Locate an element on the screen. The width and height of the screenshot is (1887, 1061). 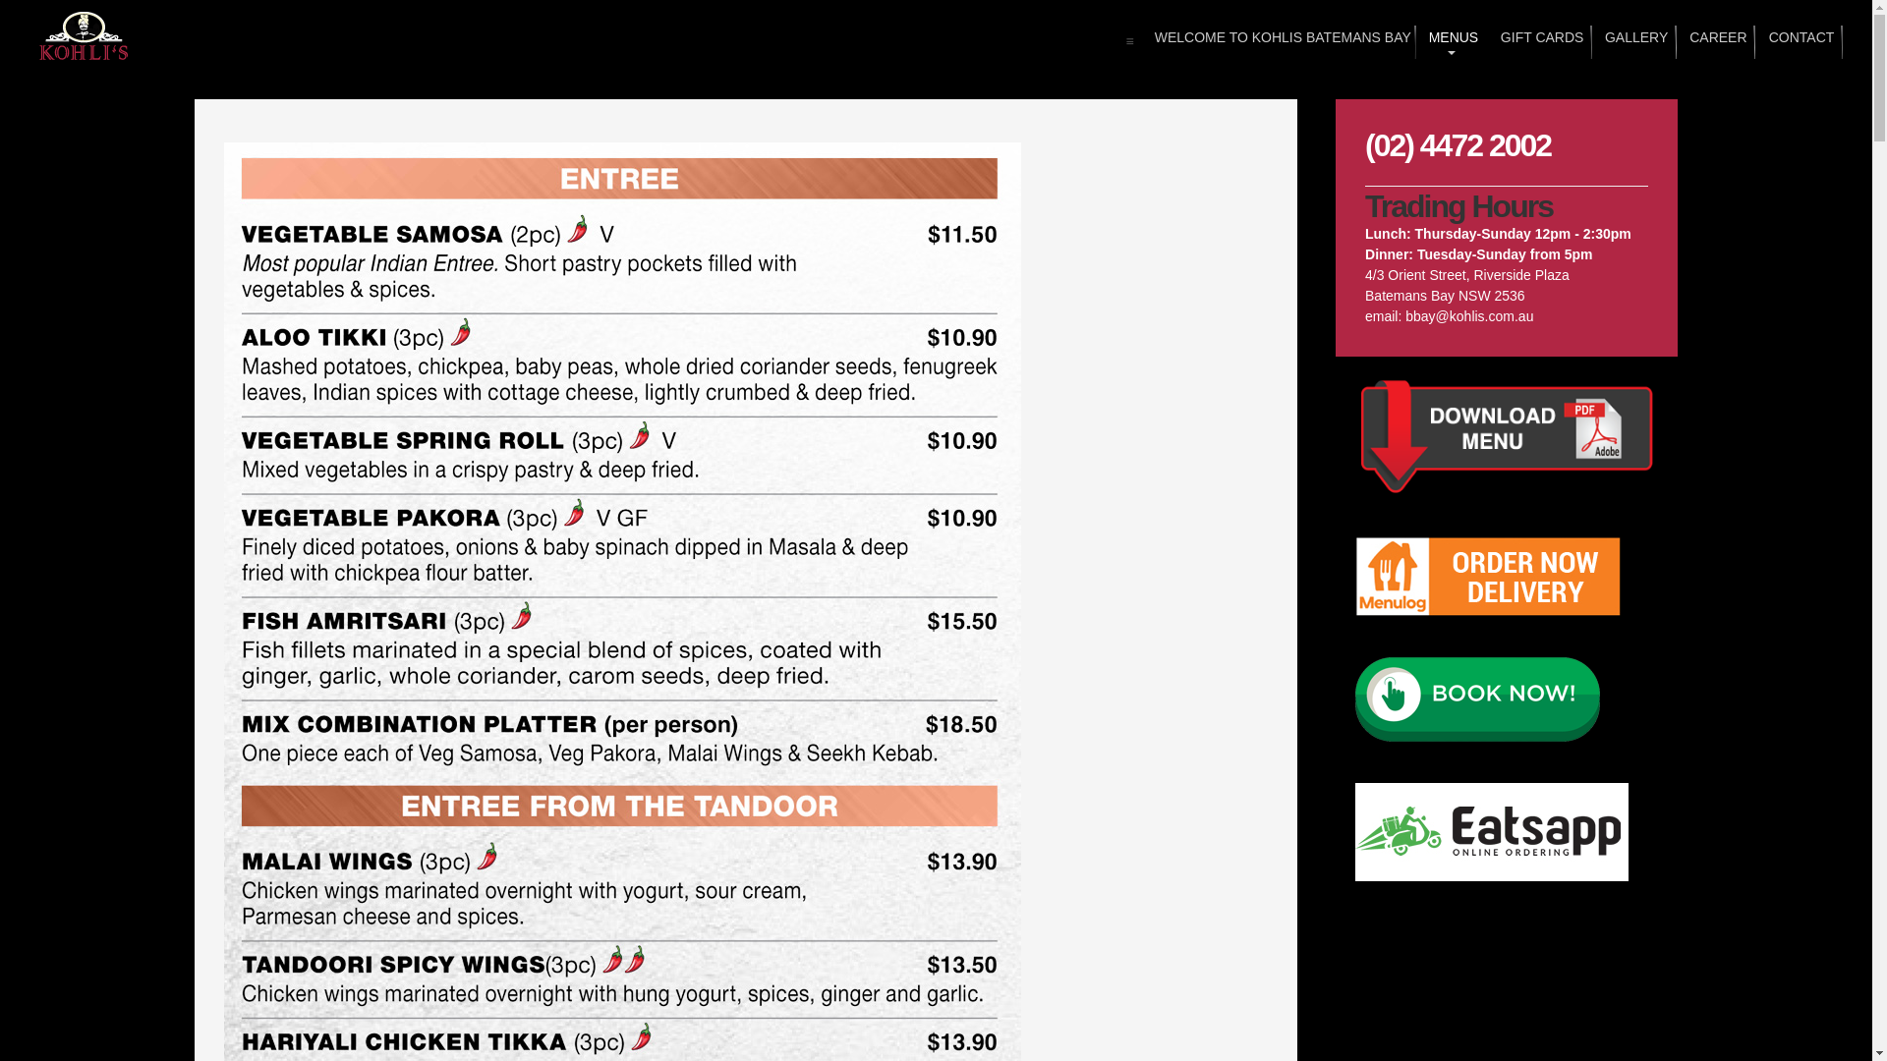
CAREER is located at coordinates (1716, 42).